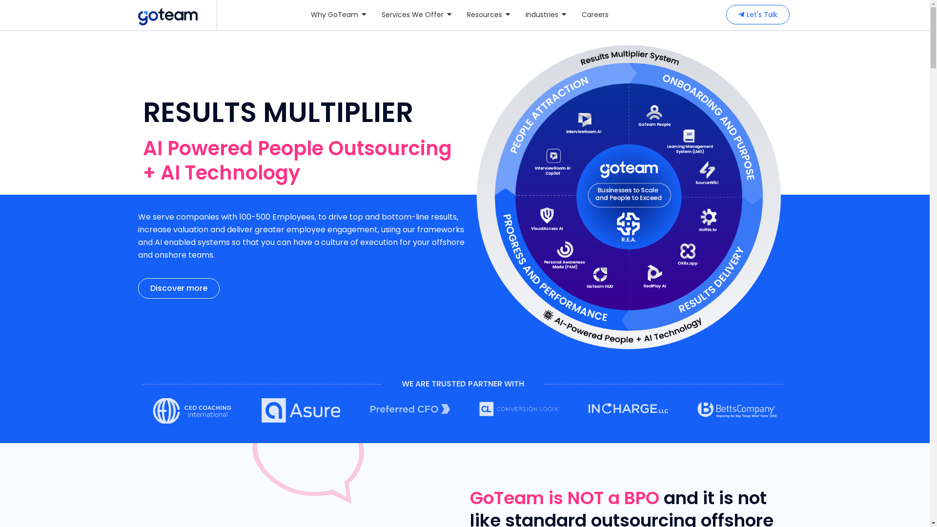  What do you see at coordinates (758, 15) in the screenshot?
I see `Let's Talk` at bounding box center [758, 15].